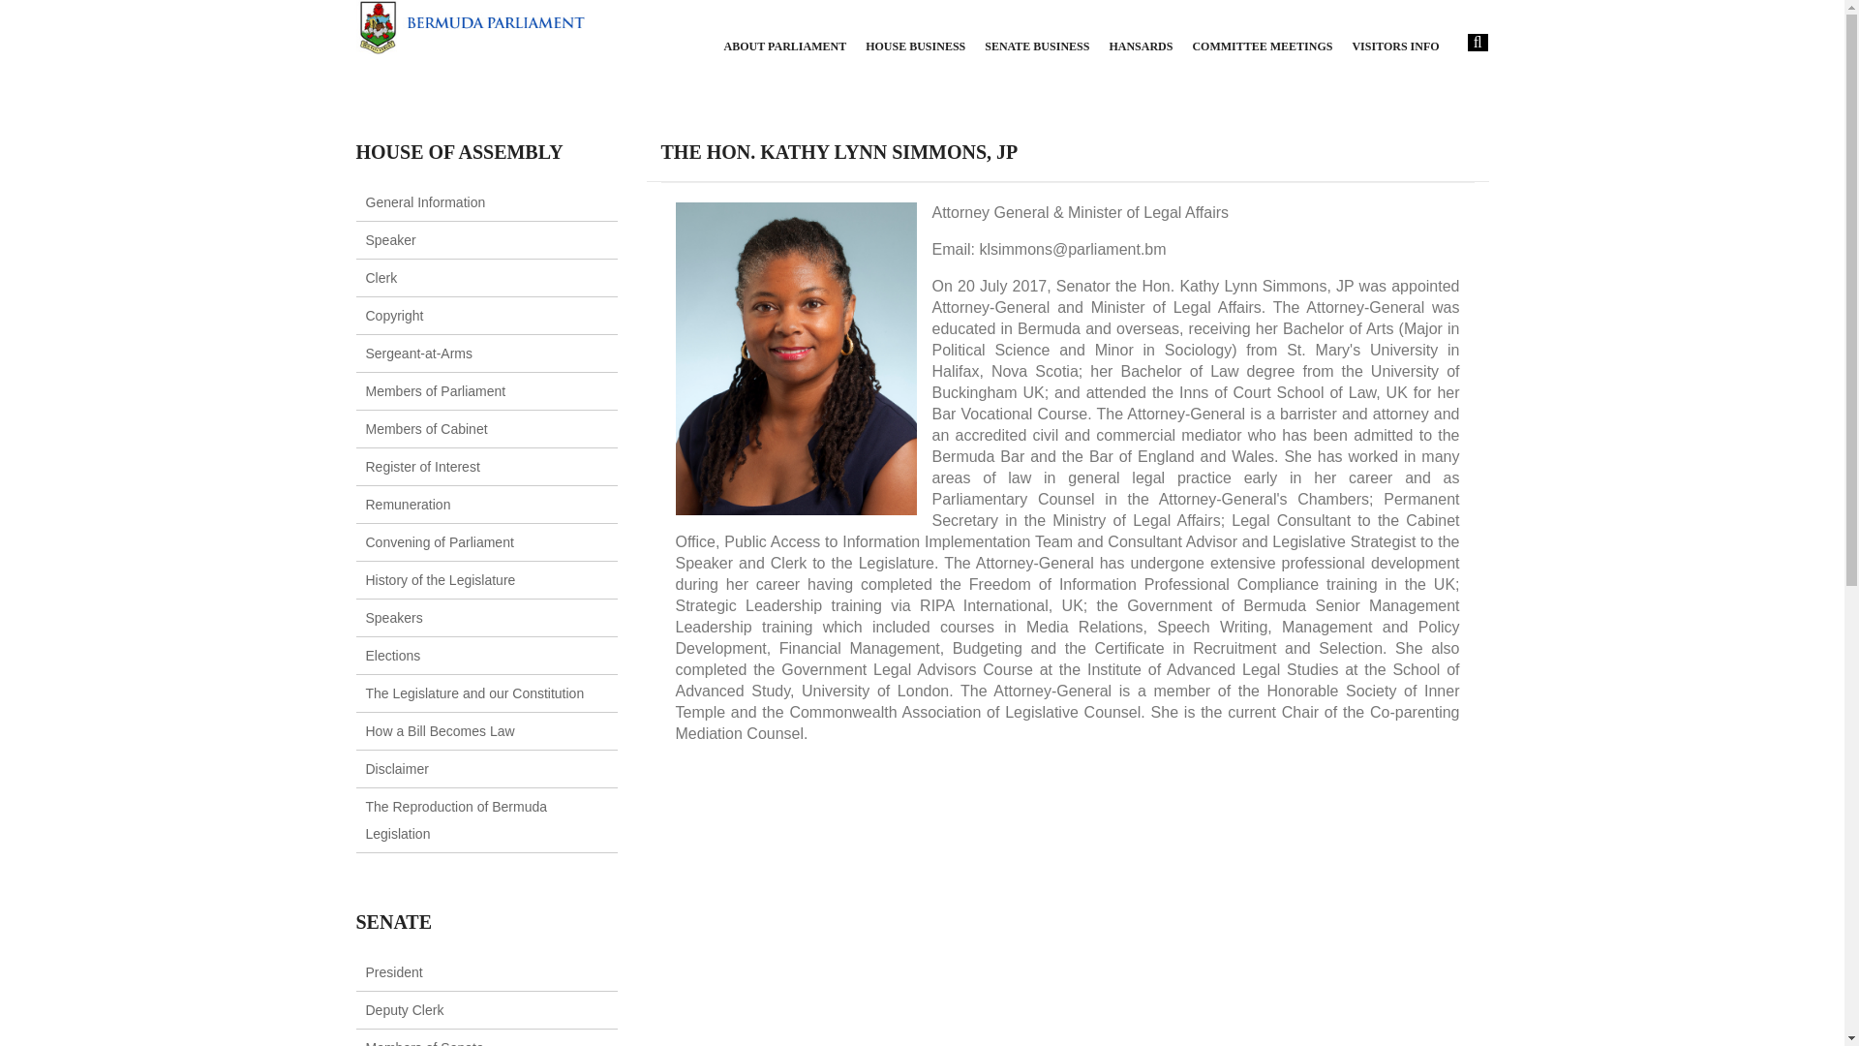 Image resolution: width=1859 pixels, height=1046 pixels. What do you see at coordinates (436, 391) in the screenshot?
I see `Members of Parliament` at bounding box center [436, 391].